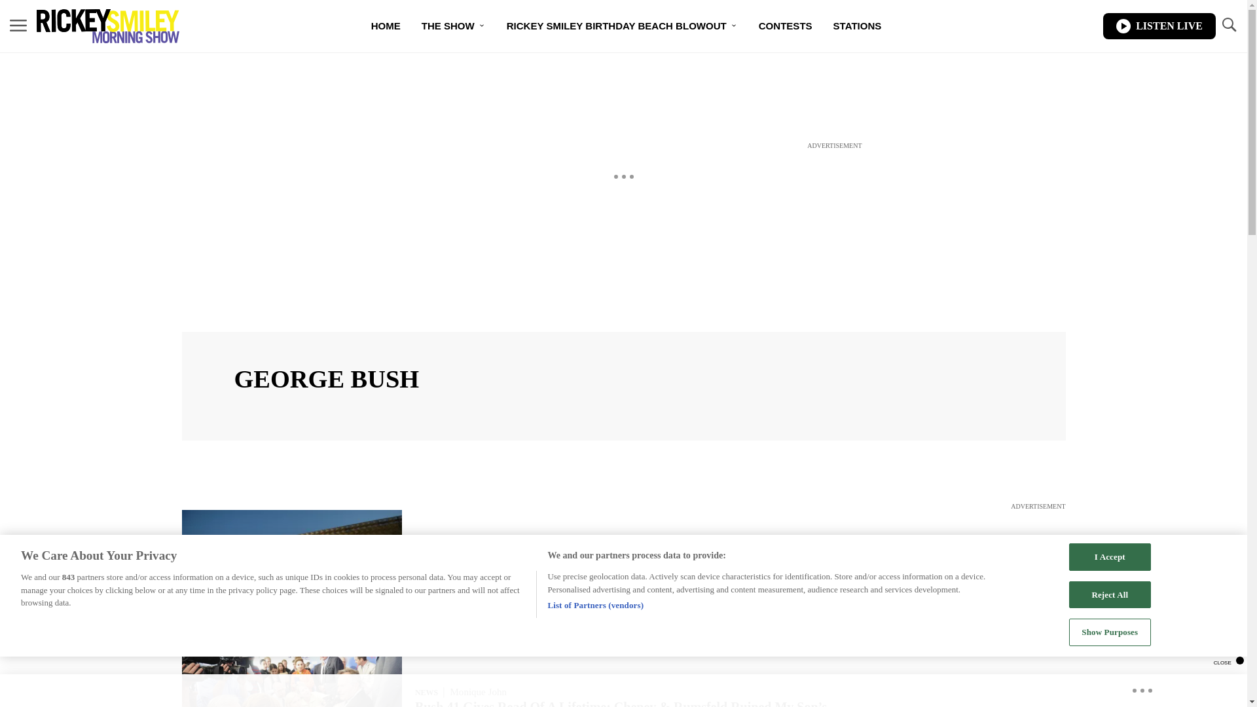 This screenshot has width=1257, height=707. Describe the element at coordinates (622, 26) in the screenshot. I see `RICKEY SMILEY BIRTHDAY BEACH BLOWOUT` at that location.